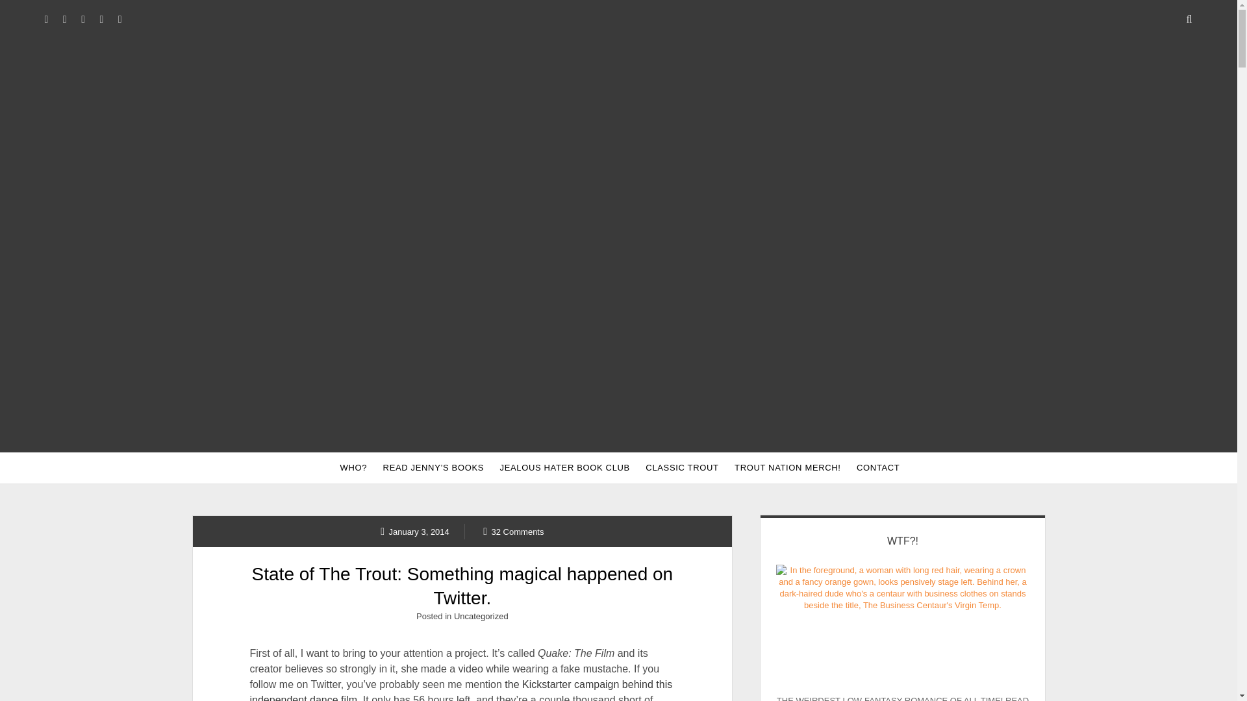  I want to click on the Kickstarter campaign behind this independent dance film, so click(461, 690).